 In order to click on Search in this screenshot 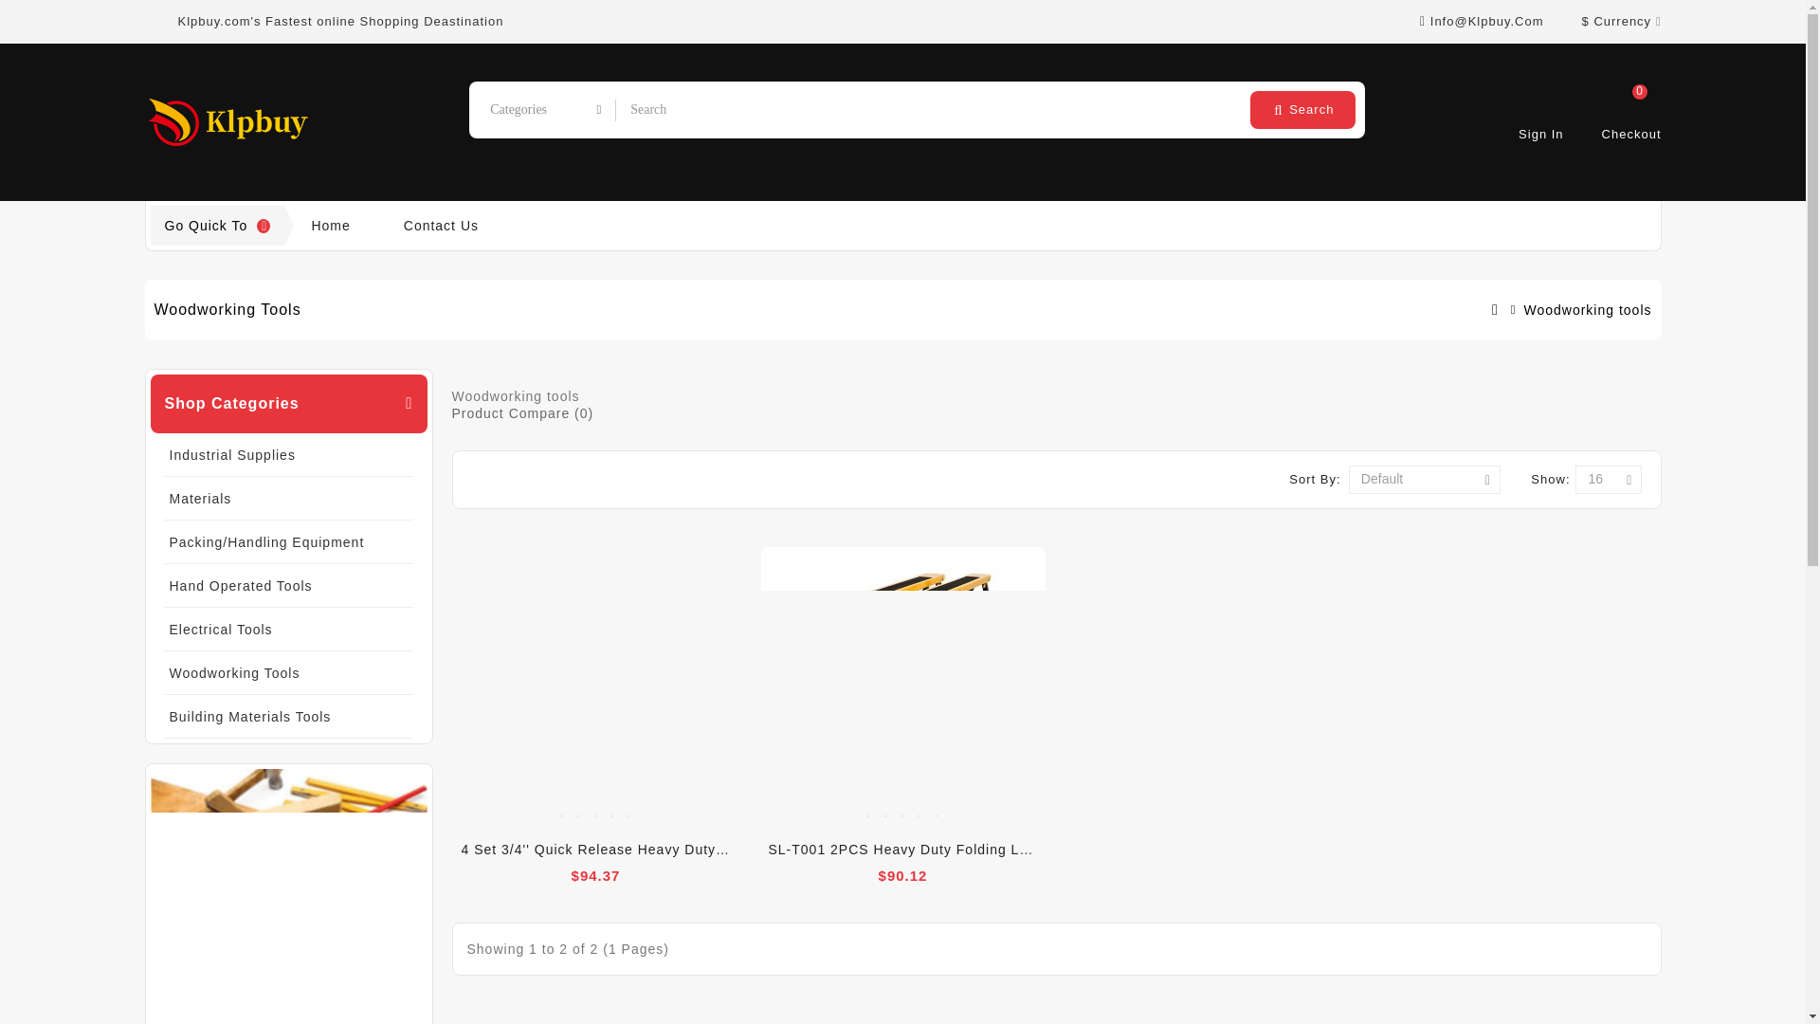, I will do `click(1026, 529)`.